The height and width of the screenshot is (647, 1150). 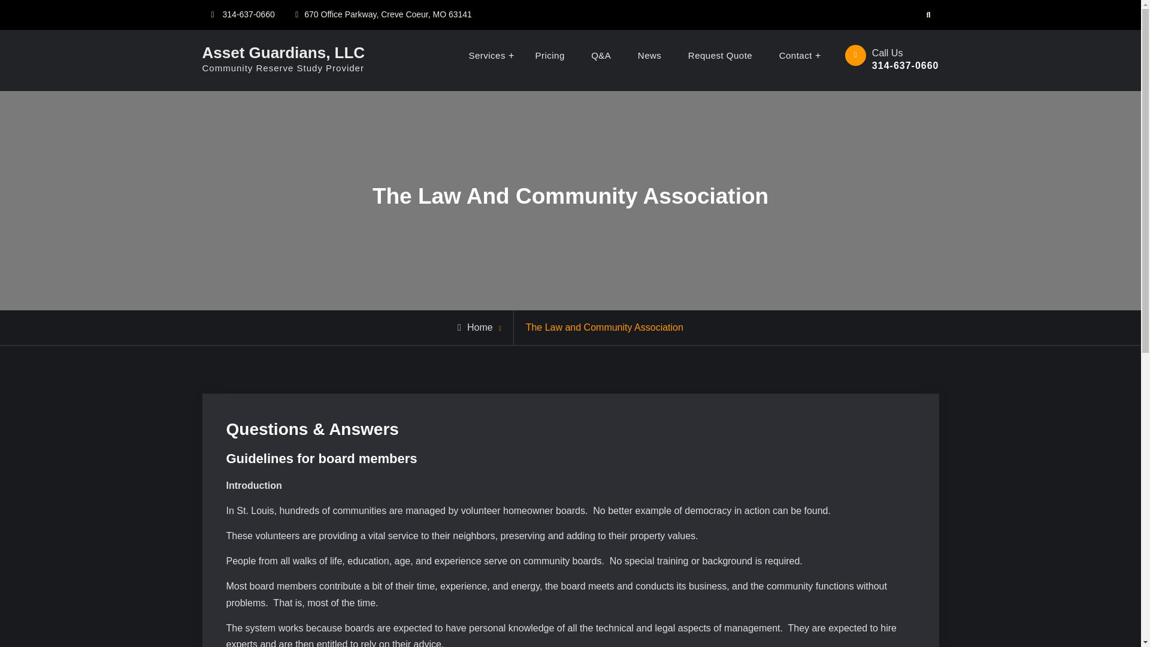 I want to click on 314-637-0660, so click(x=906, y=65).